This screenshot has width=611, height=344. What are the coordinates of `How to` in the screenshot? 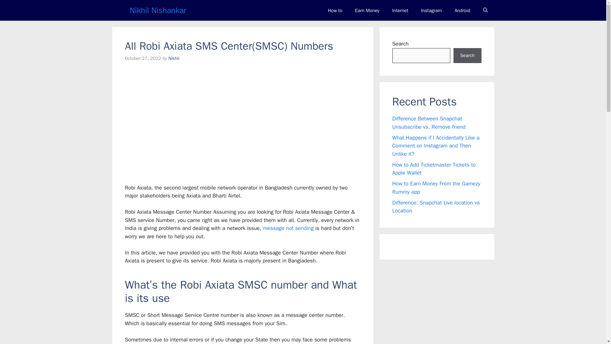 It's located at (335, 10).